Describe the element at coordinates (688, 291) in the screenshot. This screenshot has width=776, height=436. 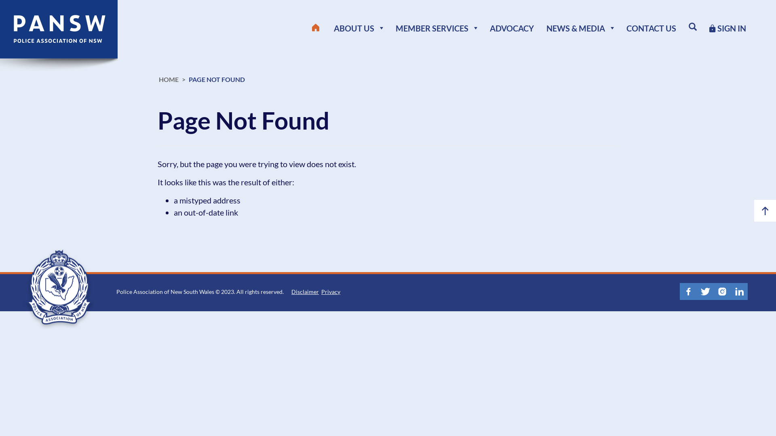
I see `Facebook` at that location.